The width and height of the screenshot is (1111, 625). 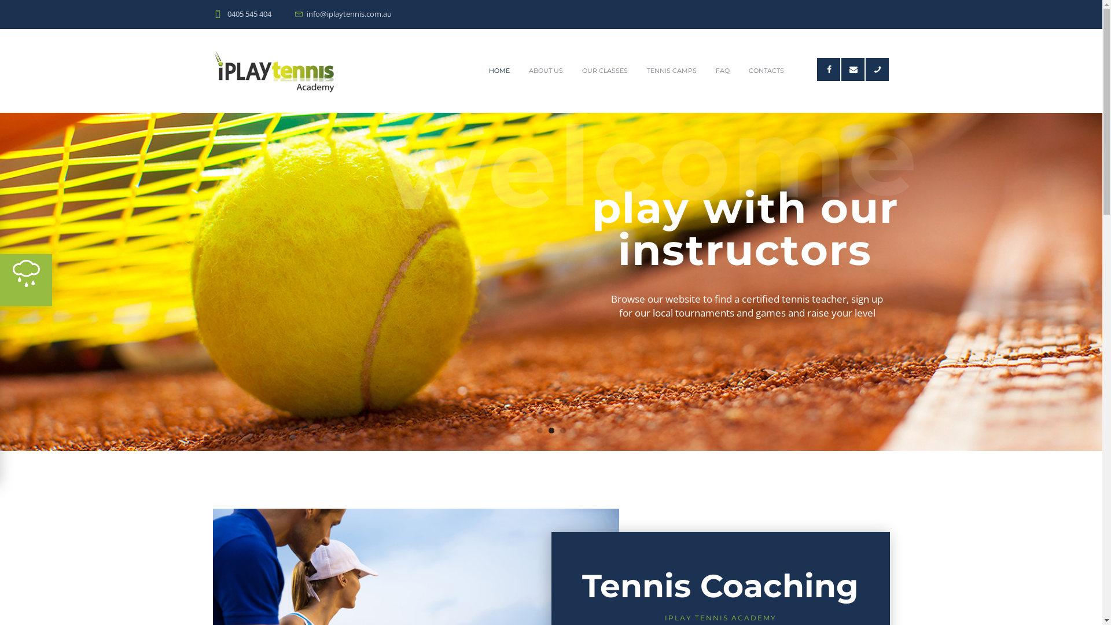 I want to click on HOME, so click(x=500, y=71).